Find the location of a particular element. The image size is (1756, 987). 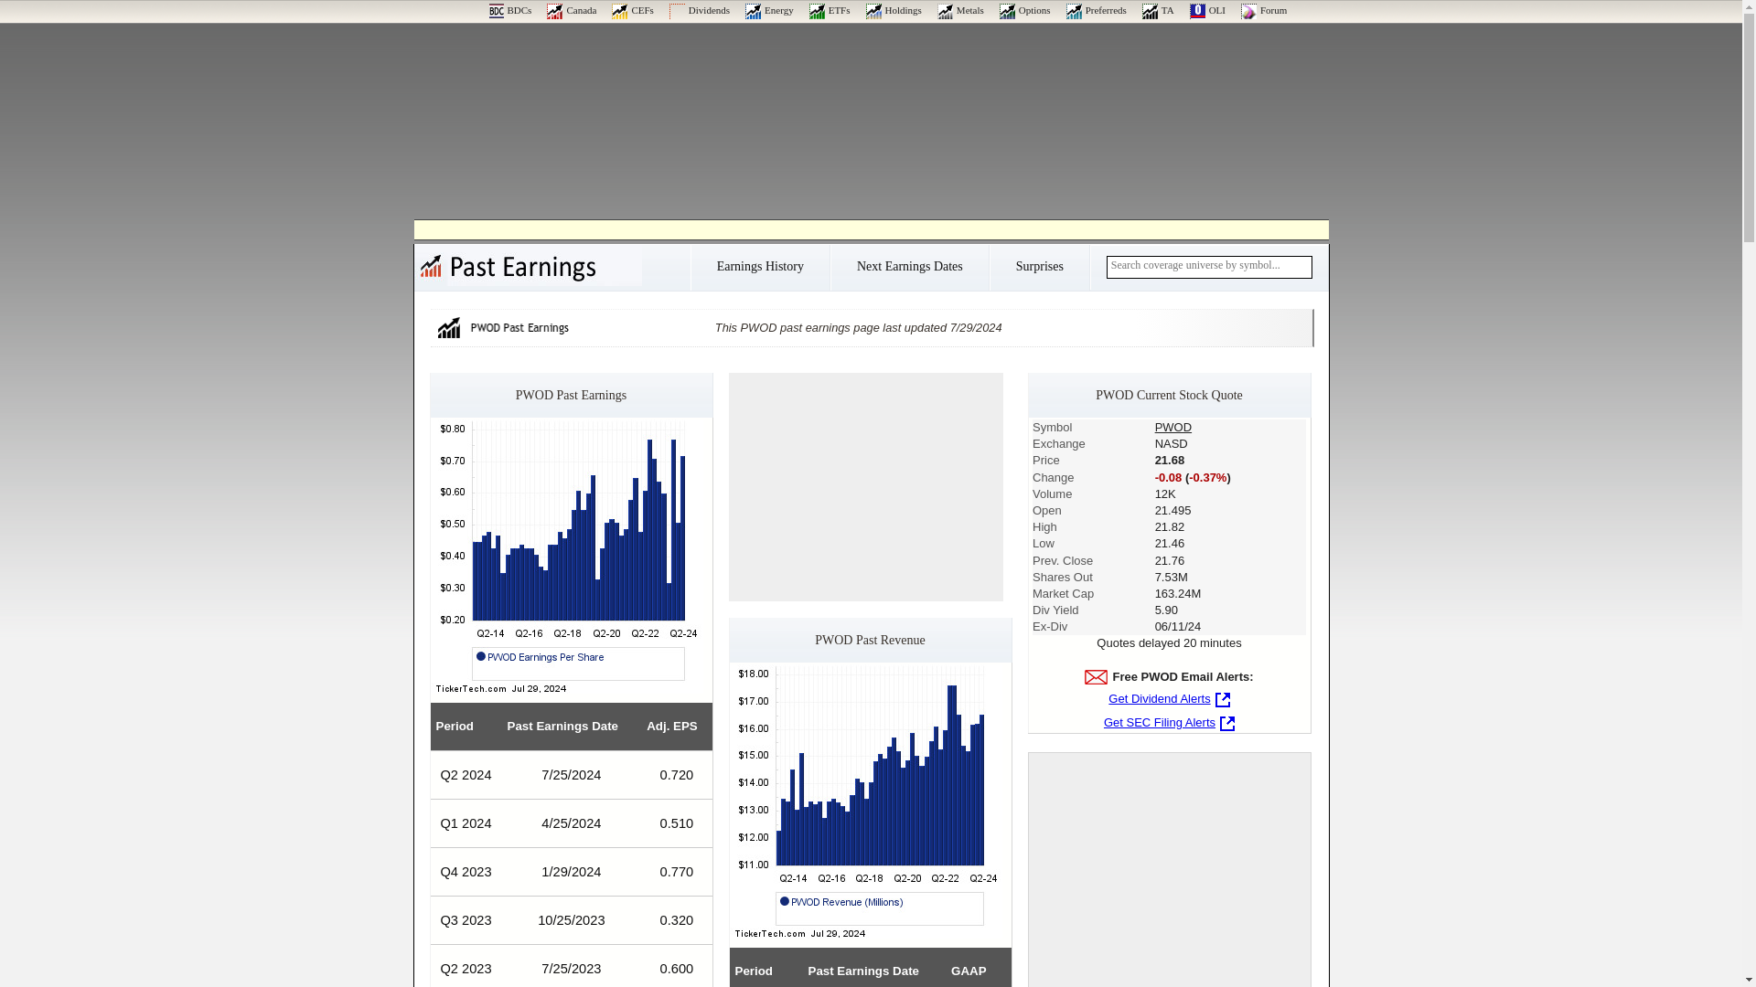

Metals Channel is located at coordinates (960, 10).